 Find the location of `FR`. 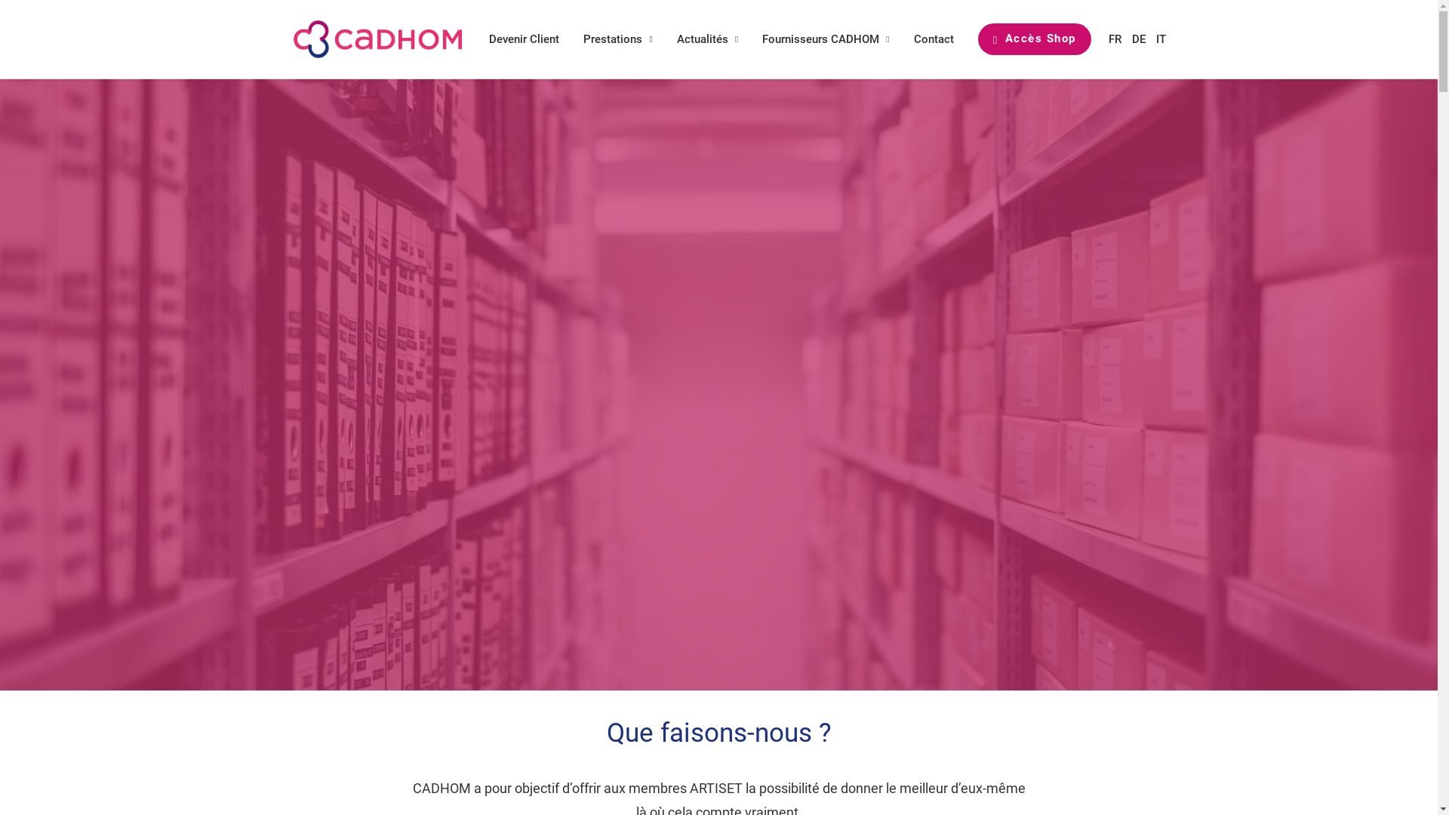

FR is located at coordinates (1115, 39).